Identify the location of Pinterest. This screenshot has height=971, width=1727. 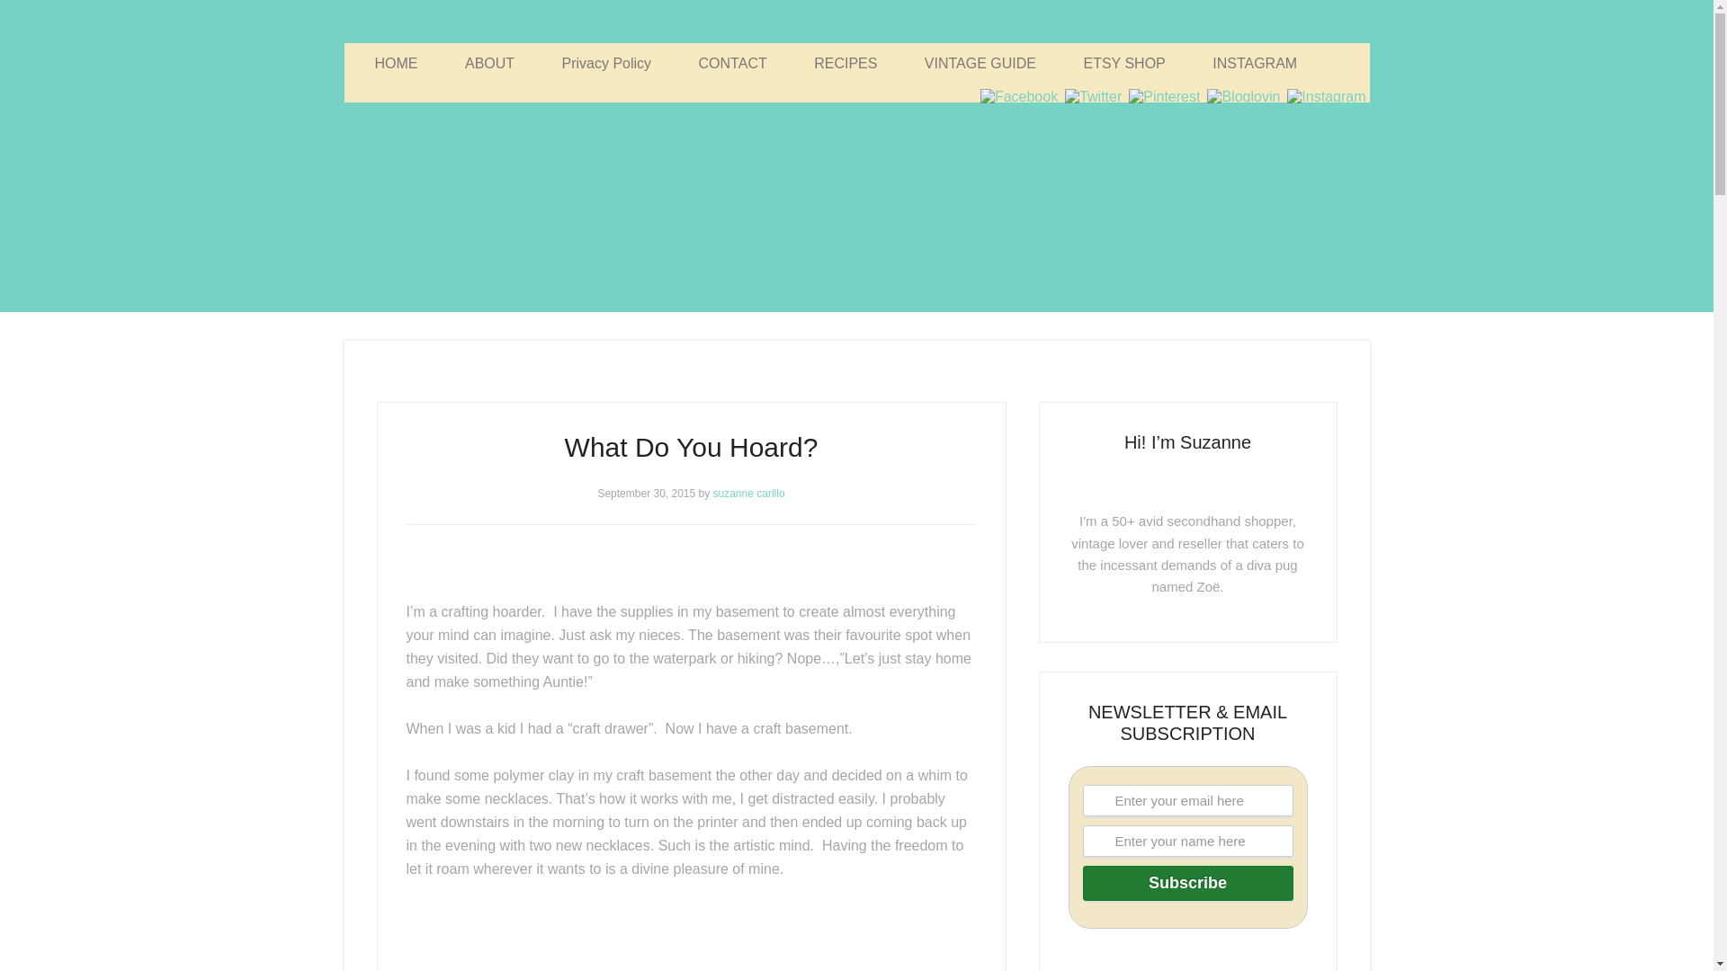
(1164, 96).